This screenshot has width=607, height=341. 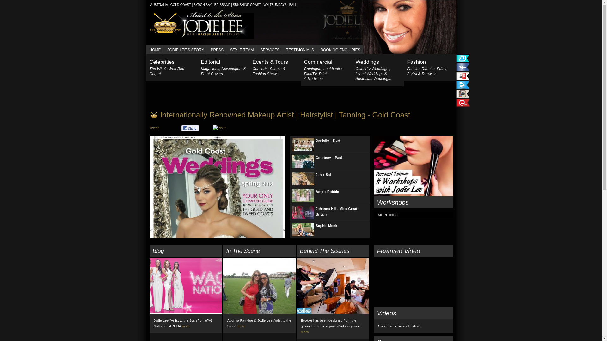 I want to click on Workshops, so click(x=413, y=202).